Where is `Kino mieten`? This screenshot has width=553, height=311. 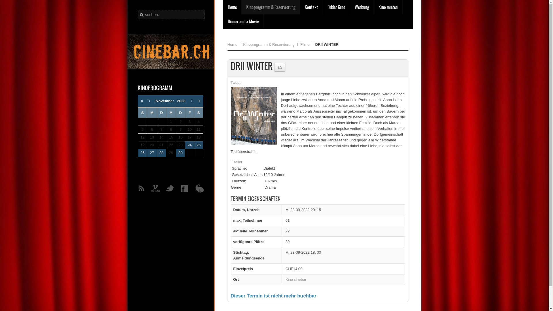 Kino mieten is located at coordinates (388, 7).